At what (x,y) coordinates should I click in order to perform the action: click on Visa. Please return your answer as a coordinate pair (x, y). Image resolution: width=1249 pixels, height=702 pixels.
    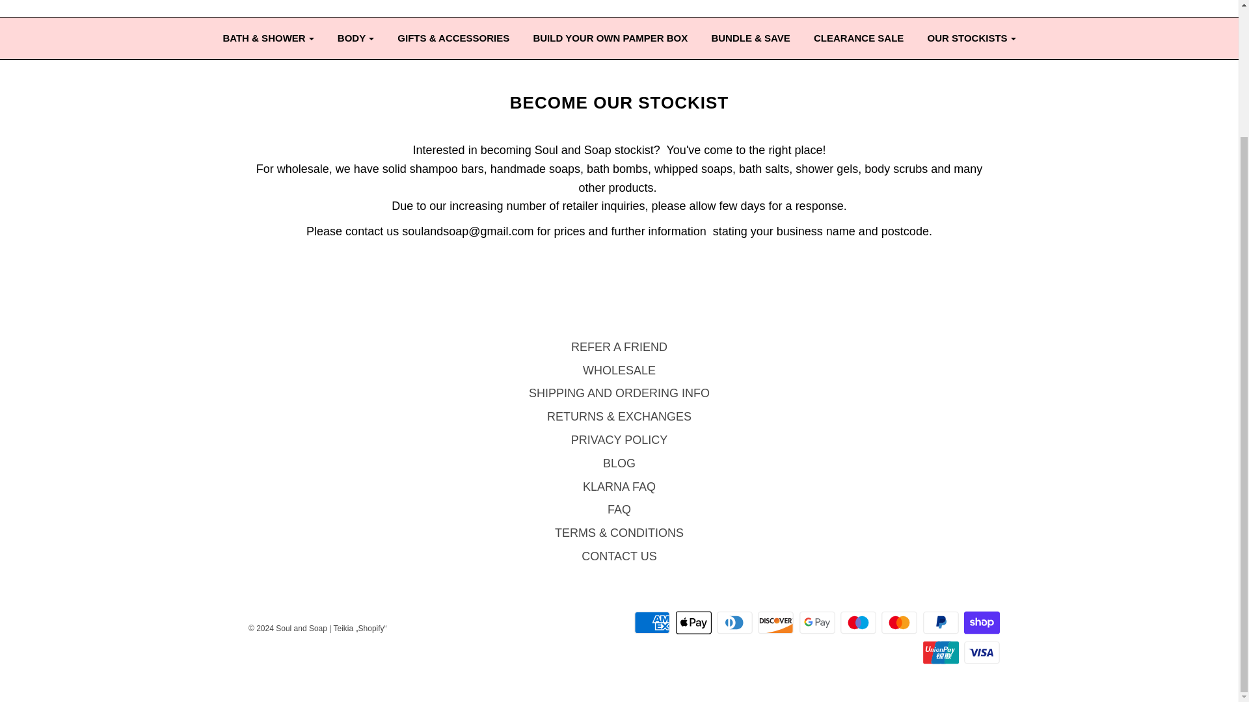
    Looking at the image, I should click on (982, 652).